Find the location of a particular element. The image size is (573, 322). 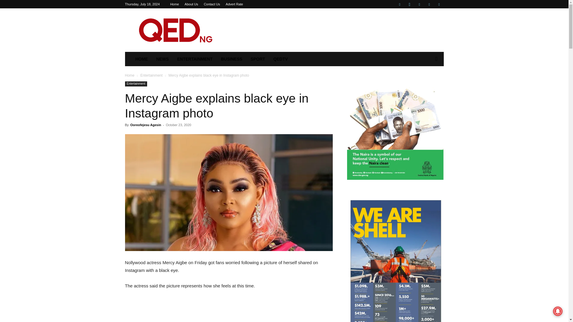

HOME is located at coordinates (141, 59).